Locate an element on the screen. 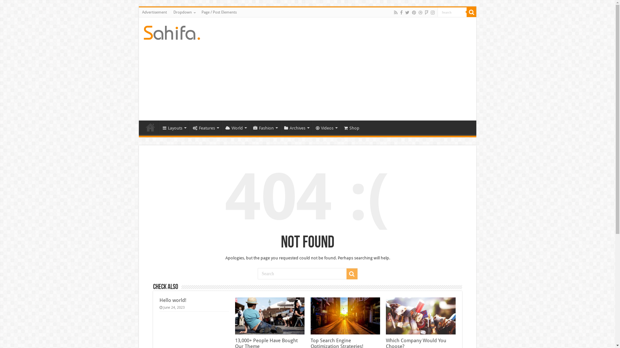 This screenshot has width=620, height=348. Search is located at coordinates (452, 12).